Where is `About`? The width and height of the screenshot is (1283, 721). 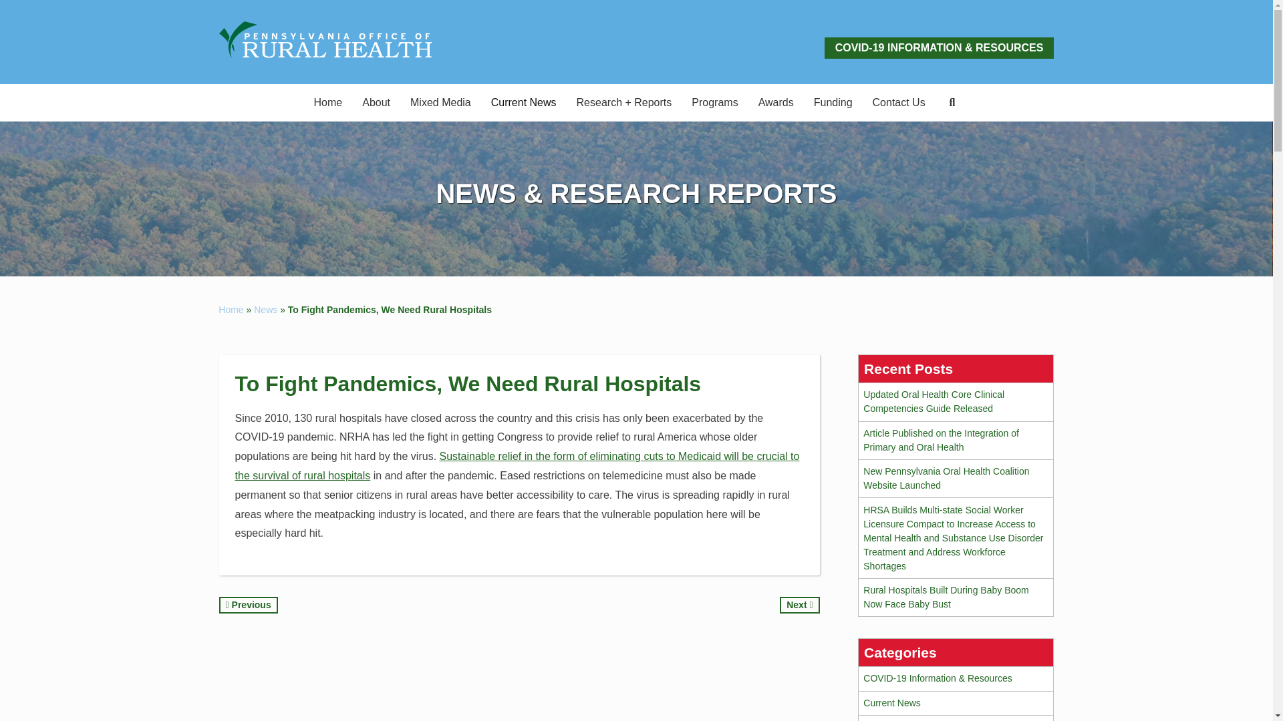 About is located at coordinates (376, 103).